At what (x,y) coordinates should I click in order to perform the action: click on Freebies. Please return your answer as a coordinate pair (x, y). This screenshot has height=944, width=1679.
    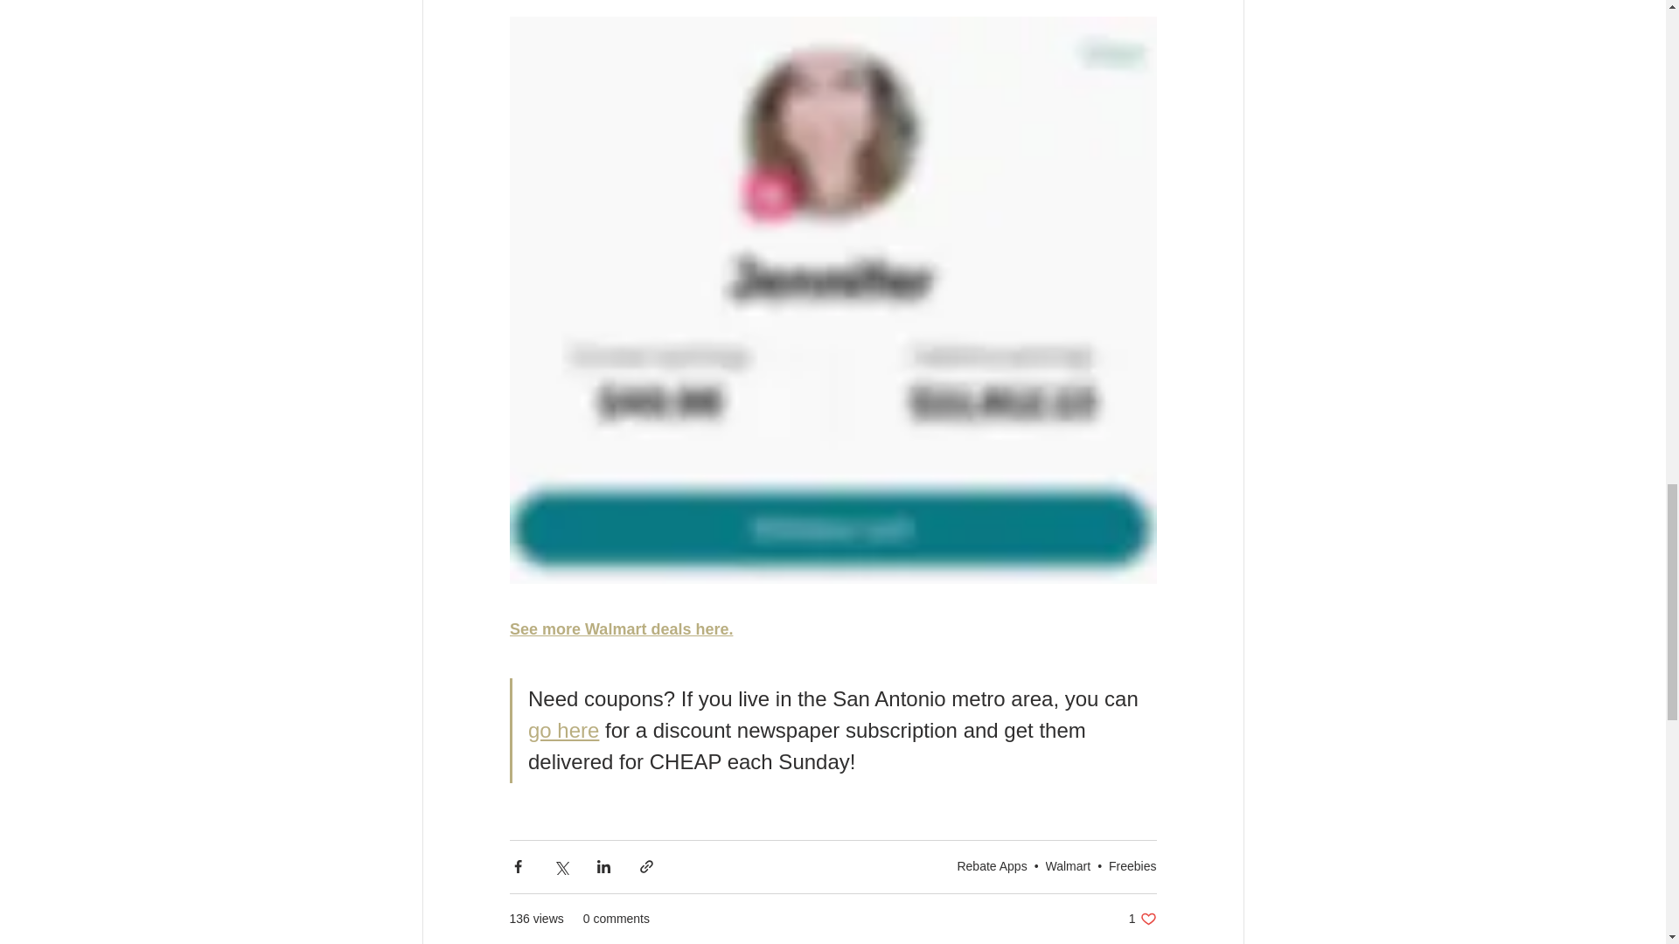
    Looking at the image, I should click on (992, 865).